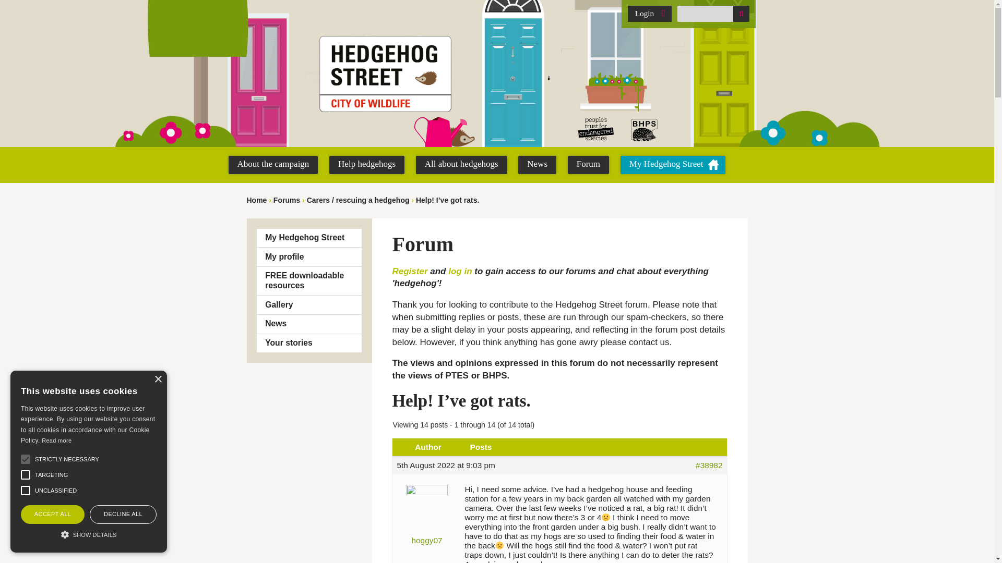 This screenshot has height=563, width=1002. What do you see at coordinates (256, 200) in the screenshot?
I see `Home` at bounding box center [256, 200].